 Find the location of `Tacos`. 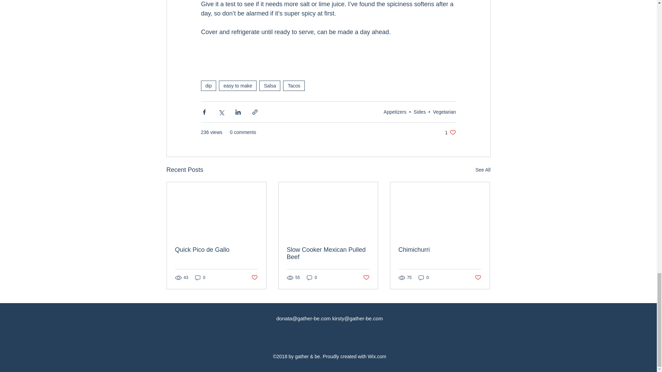

Tacos is located at coordinates (294, 85).